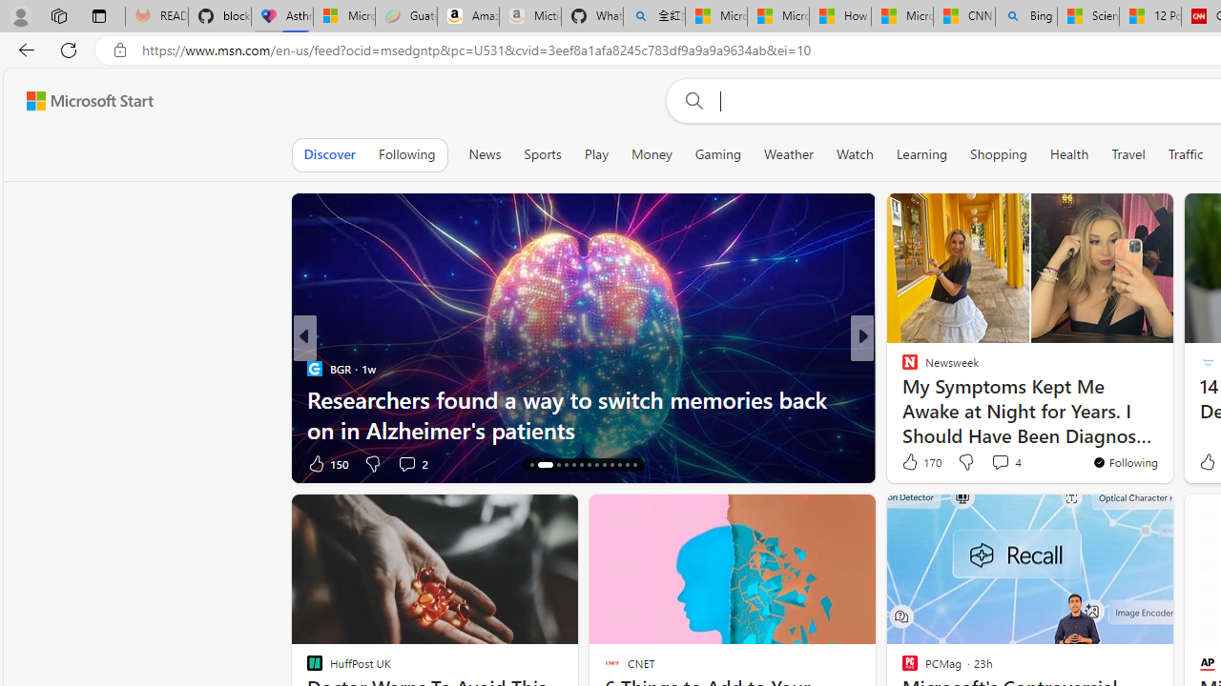 This screenshot has height=686, width=1221. I want to click on 720 Like, so click(915, 463).